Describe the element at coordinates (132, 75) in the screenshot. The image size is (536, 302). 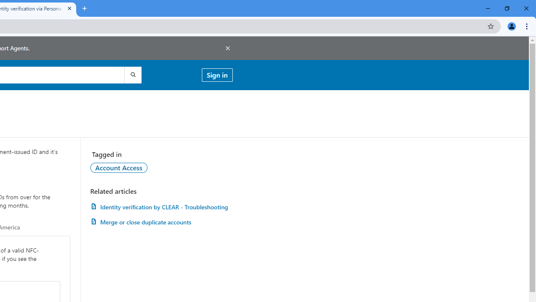
I see `Submit search` at that location.